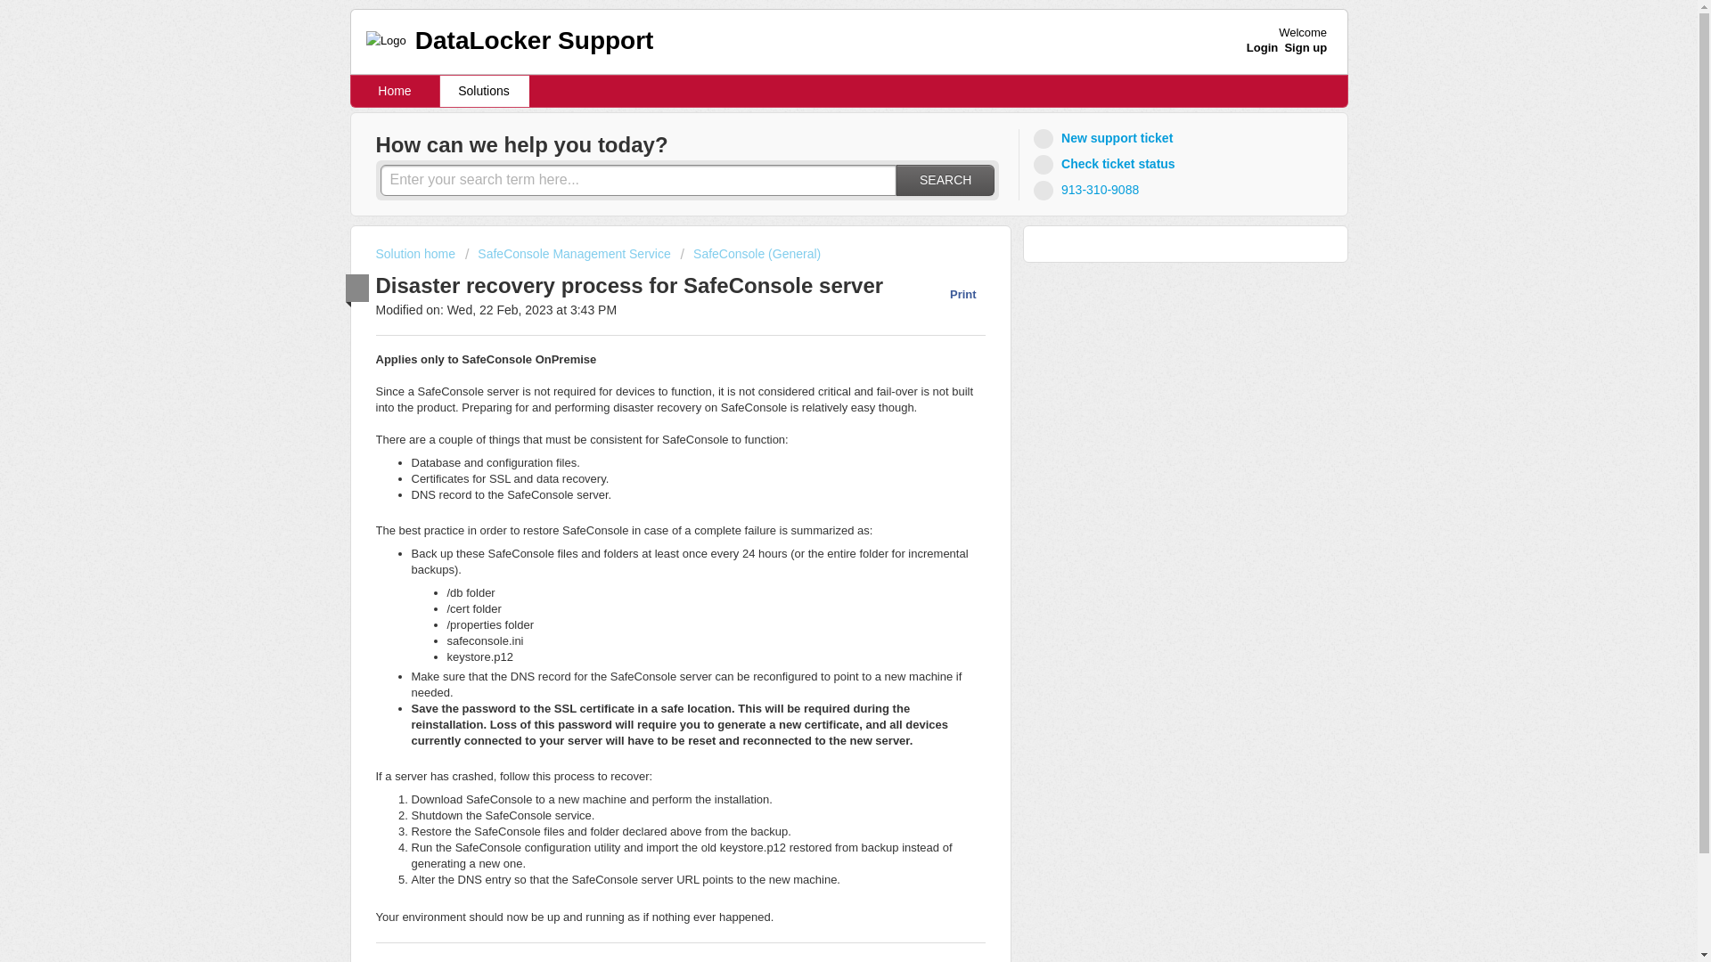 This screenshot has width=1711, height=962. What do you see at coordinates (1262, 47) in the screenshot?
I see `Login` at bounding box center [1262, 47].